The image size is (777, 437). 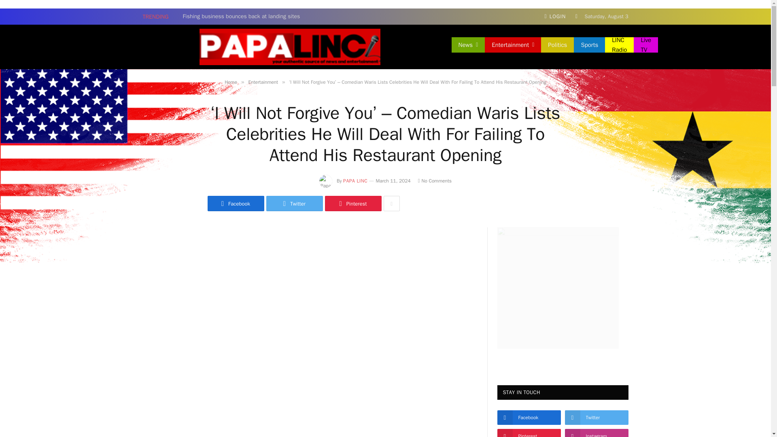 What do you see at coordinates (557, 45) in the screenshot?
I see `Politics` at bounding box center [557, 45].